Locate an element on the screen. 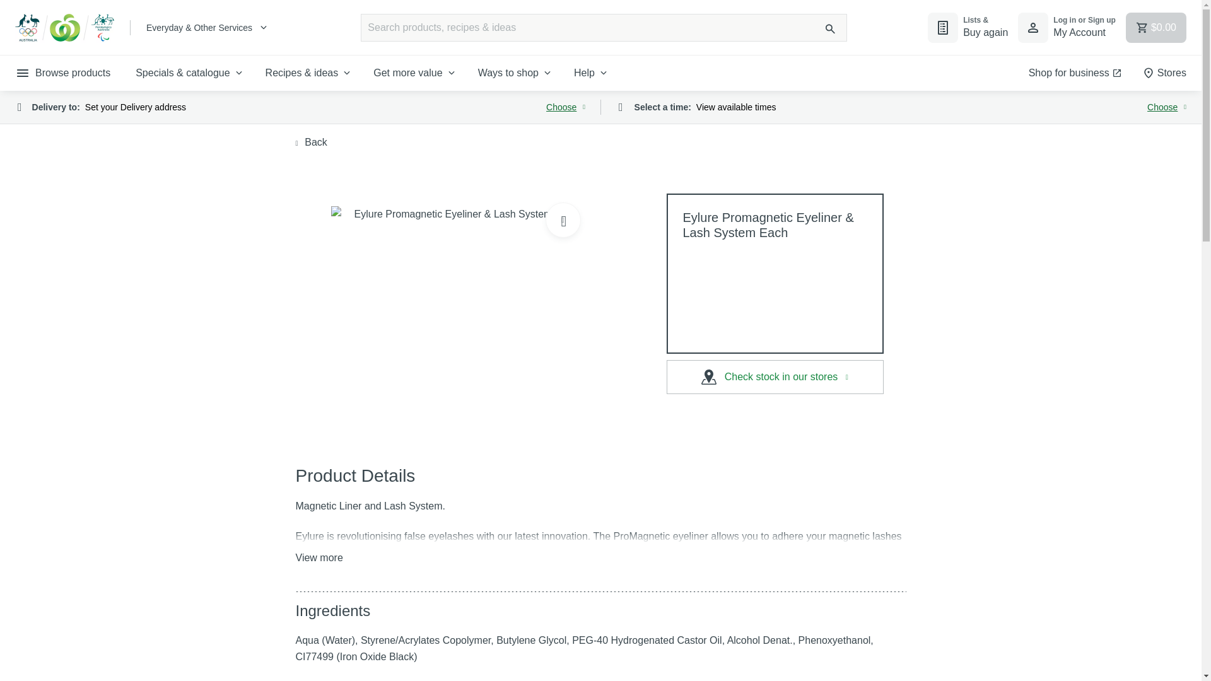 This screenshot has height=681, width=1211. Check stock in our stores is located at coordinates (319, 557).